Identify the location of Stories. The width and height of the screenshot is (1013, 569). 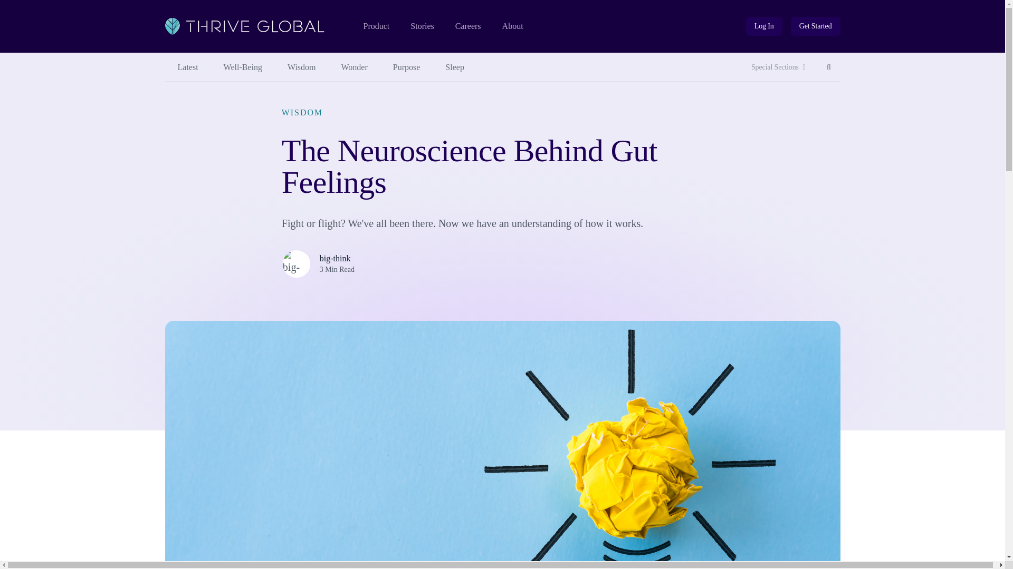
(422, 26).